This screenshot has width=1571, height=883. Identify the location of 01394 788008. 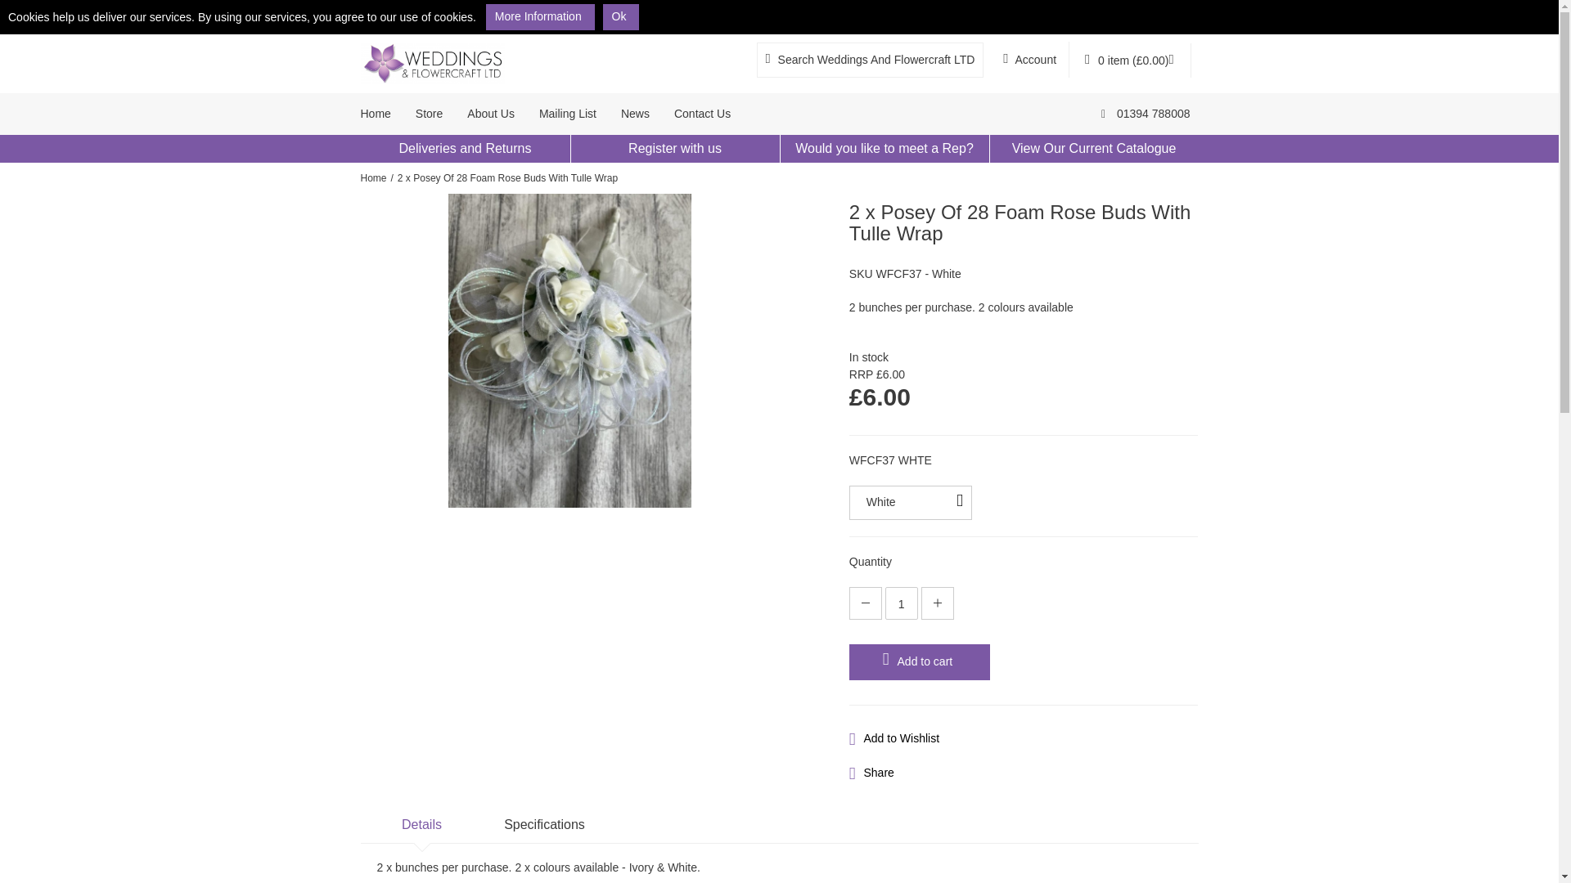
(1146, 114).